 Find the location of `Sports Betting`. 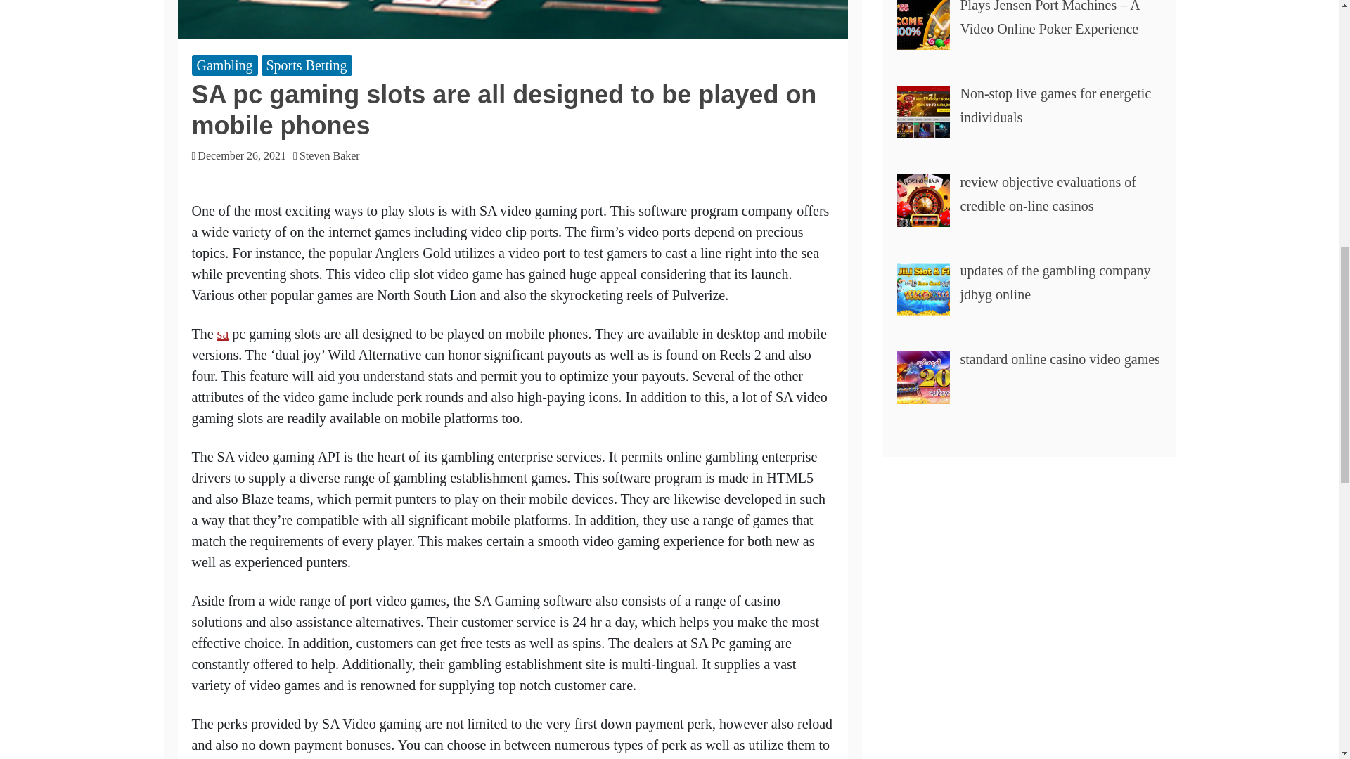

Sports Betting is located at coordinates (307, 65).